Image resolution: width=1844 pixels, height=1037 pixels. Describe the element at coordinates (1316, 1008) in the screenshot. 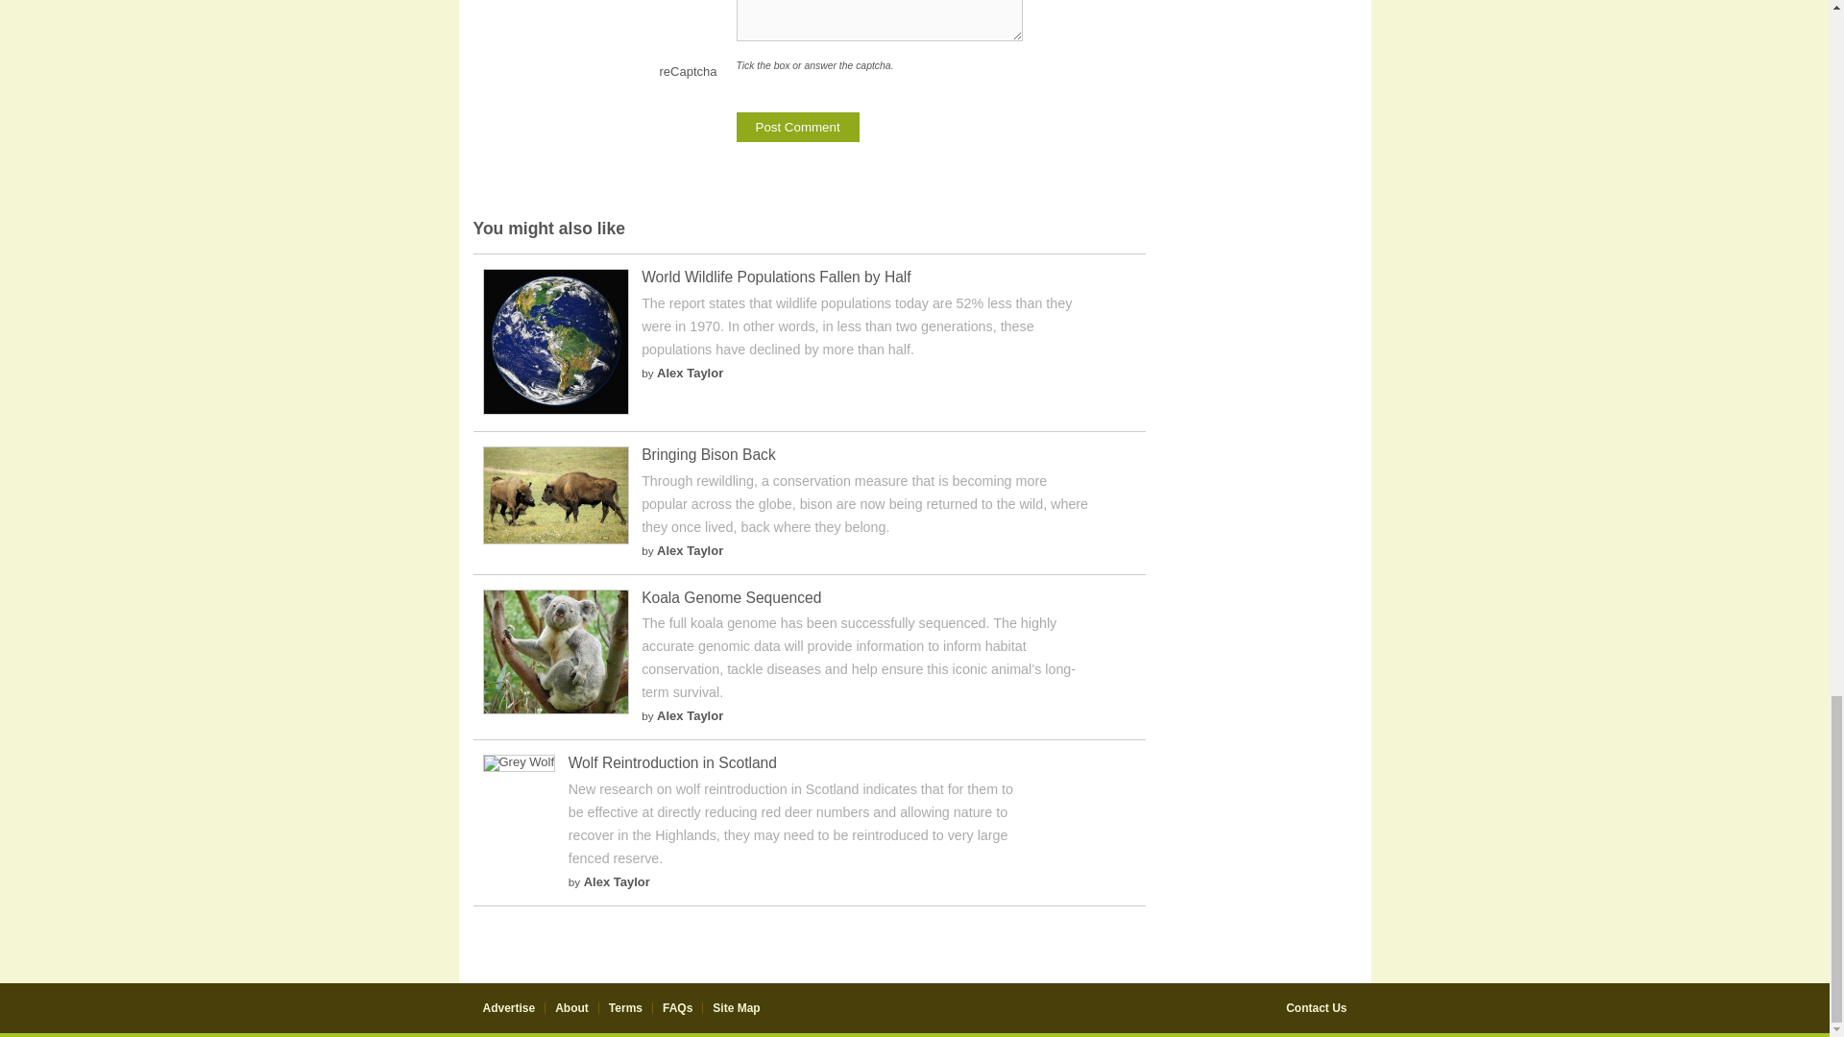

I see `Contact Us` at that location.